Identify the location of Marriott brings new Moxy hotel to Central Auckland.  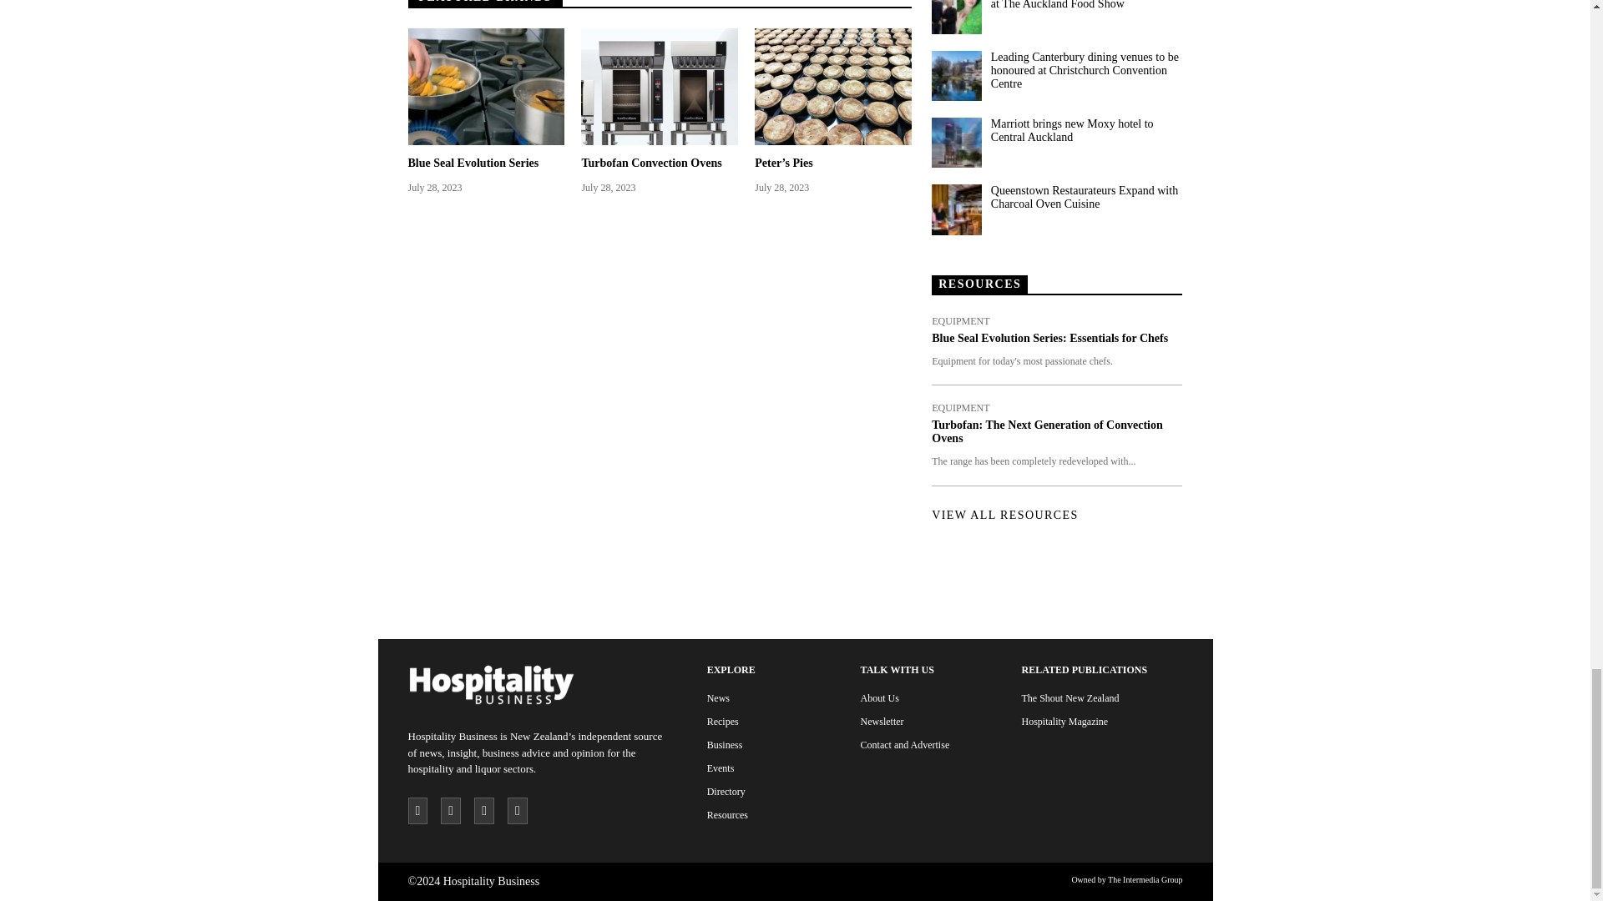
(1085, 130).